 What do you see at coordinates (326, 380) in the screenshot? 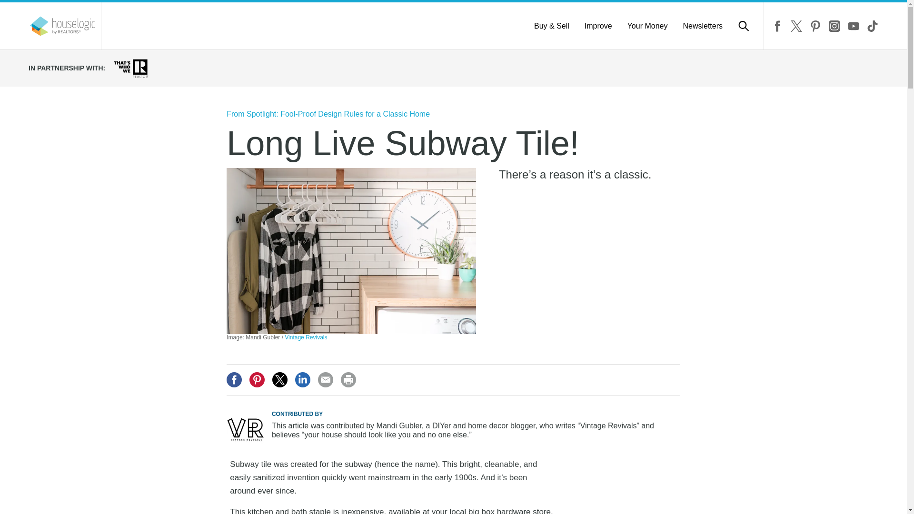
I see `Share via Email` at bounding box center [326, 380].